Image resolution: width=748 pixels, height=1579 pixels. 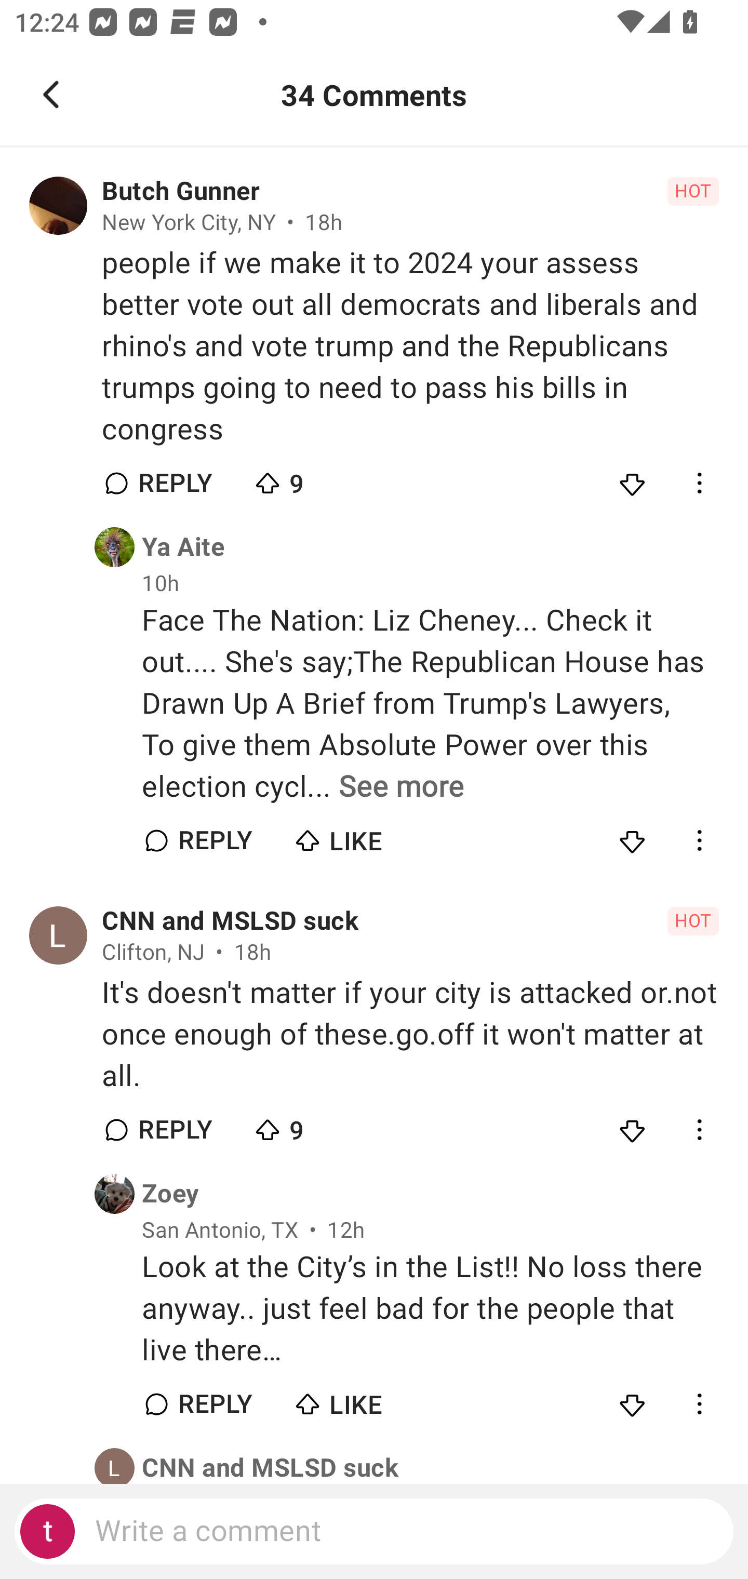 What do you see at coordinates (323, 1125) in the screenshot?
I see `9` at bounding box center [323, 1125].